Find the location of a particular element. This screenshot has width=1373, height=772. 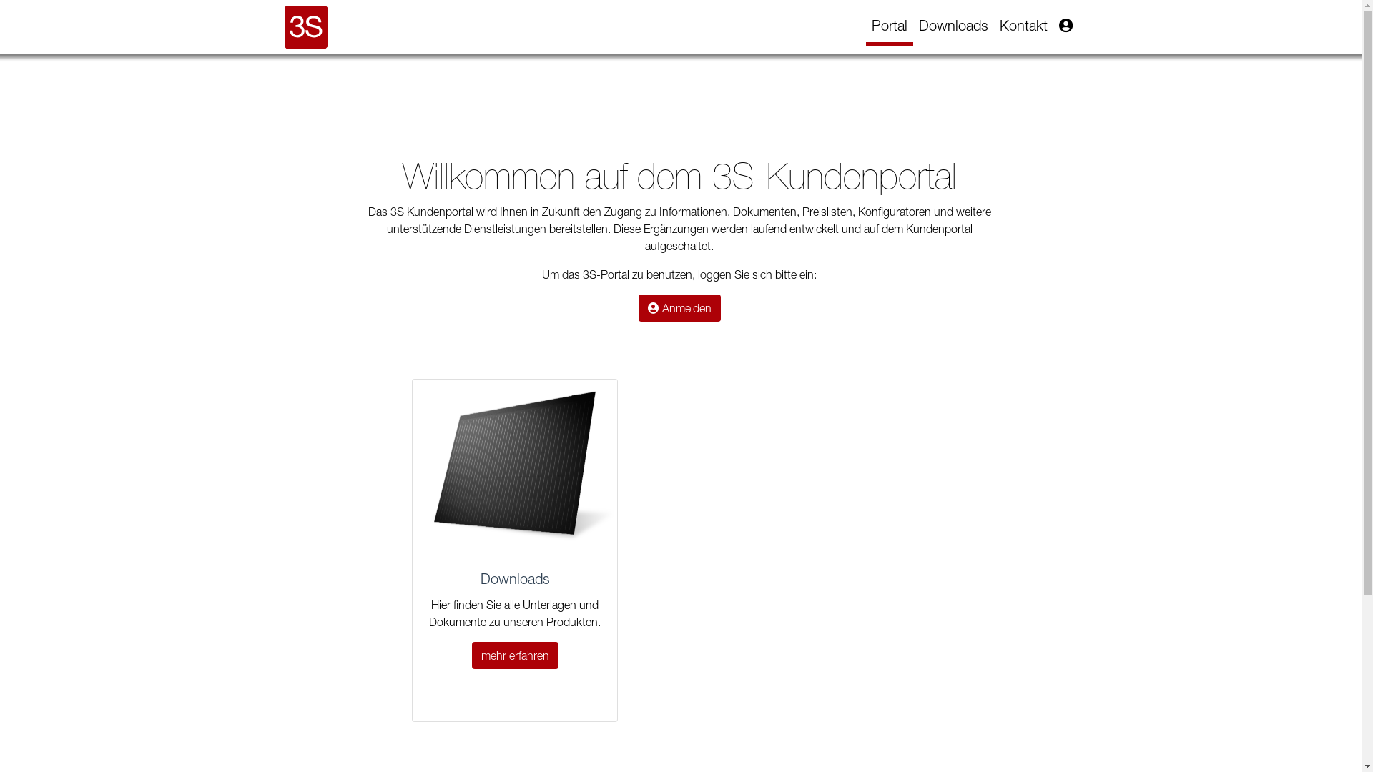

Login is located at coordinates (1066, 25).